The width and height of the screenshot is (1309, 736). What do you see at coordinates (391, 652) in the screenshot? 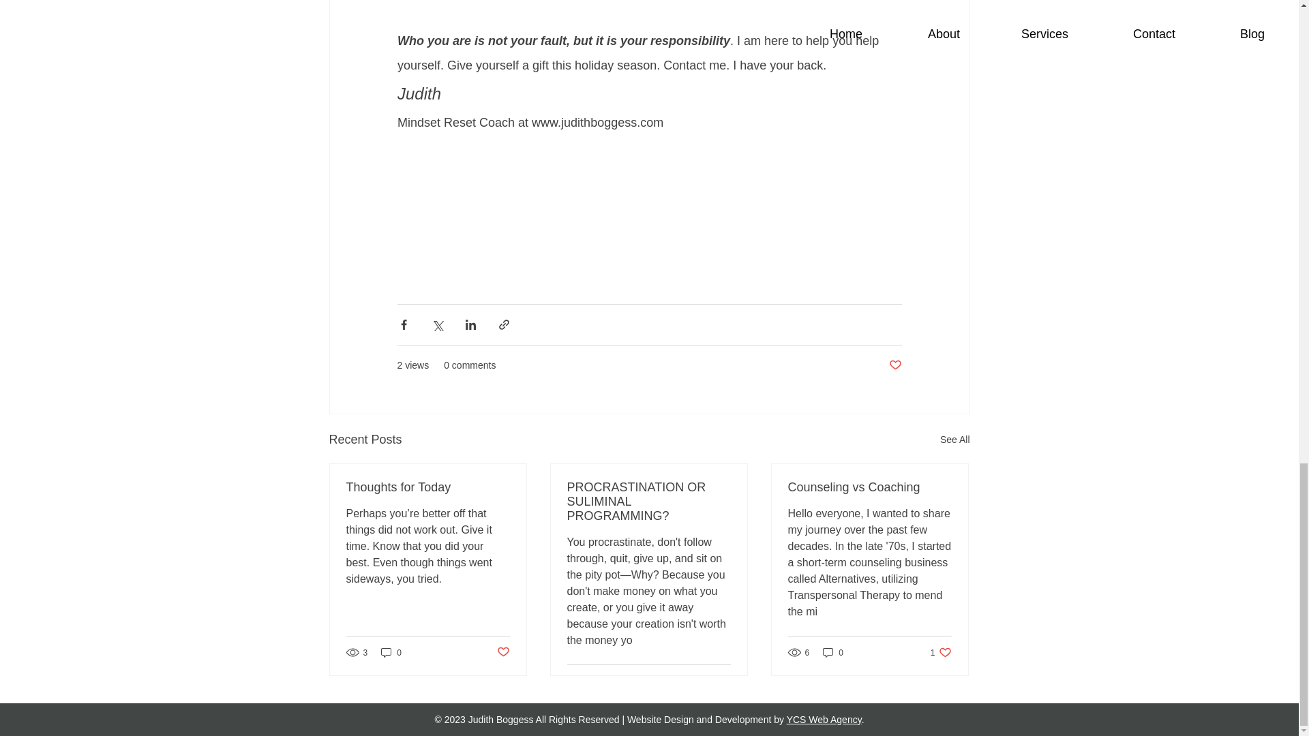
I see `0` at bounding box center [391, 652].